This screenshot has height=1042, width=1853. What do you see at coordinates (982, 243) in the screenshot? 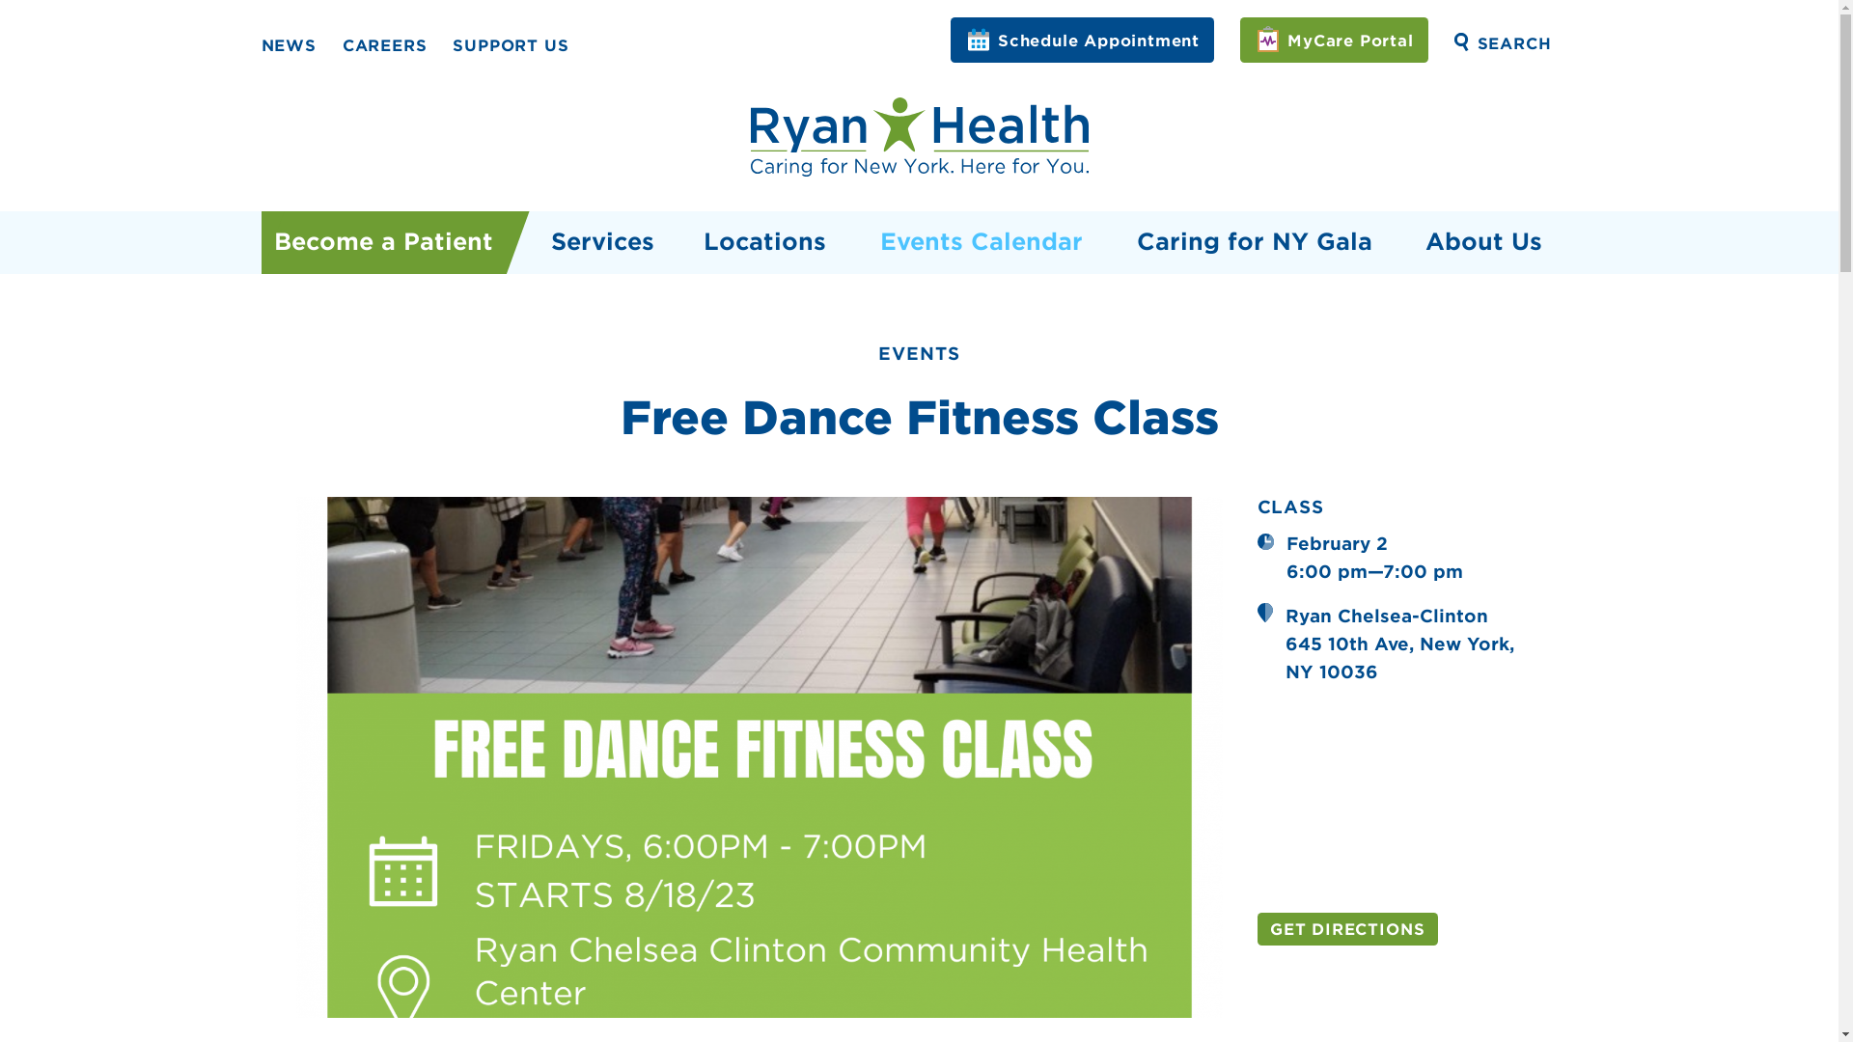
I see `Events Calendar` at bounding box center [982, 243].